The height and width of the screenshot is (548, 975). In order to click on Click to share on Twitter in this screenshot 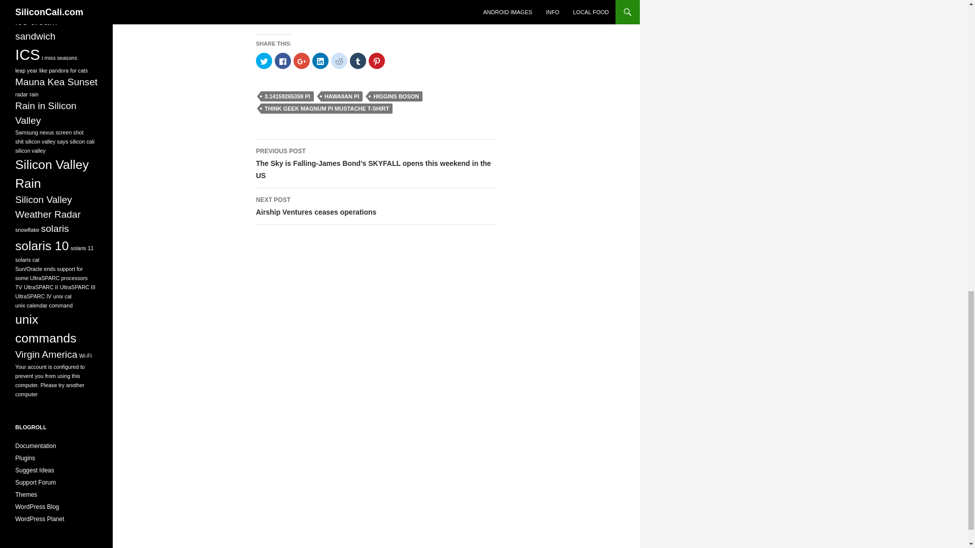, I will do `click(287, 96)`.